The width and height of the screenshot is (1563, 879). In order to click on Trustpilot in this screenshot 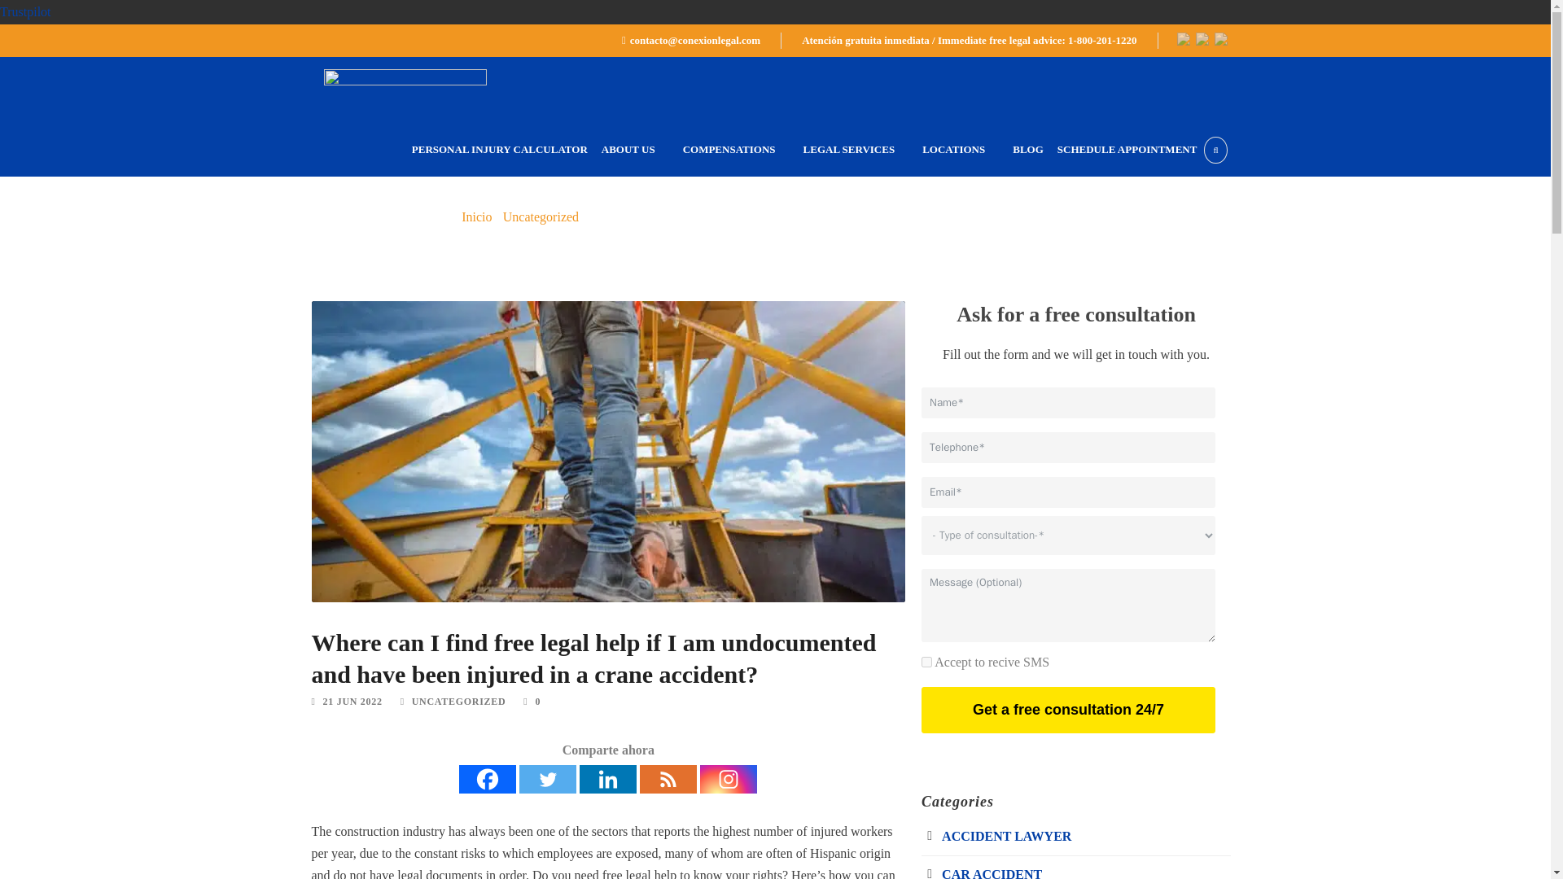, I will do `click(26, 11)`.